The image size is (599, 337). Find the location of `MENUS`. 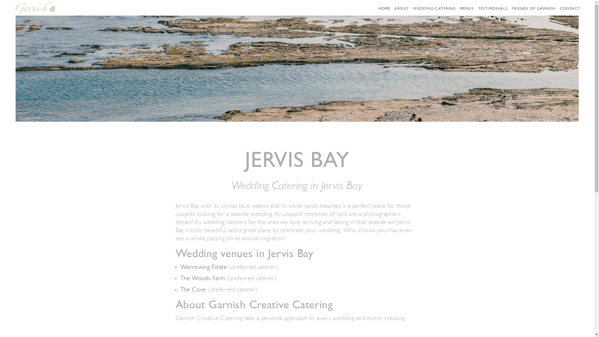

MENUS is located at coordinates (467, 12).